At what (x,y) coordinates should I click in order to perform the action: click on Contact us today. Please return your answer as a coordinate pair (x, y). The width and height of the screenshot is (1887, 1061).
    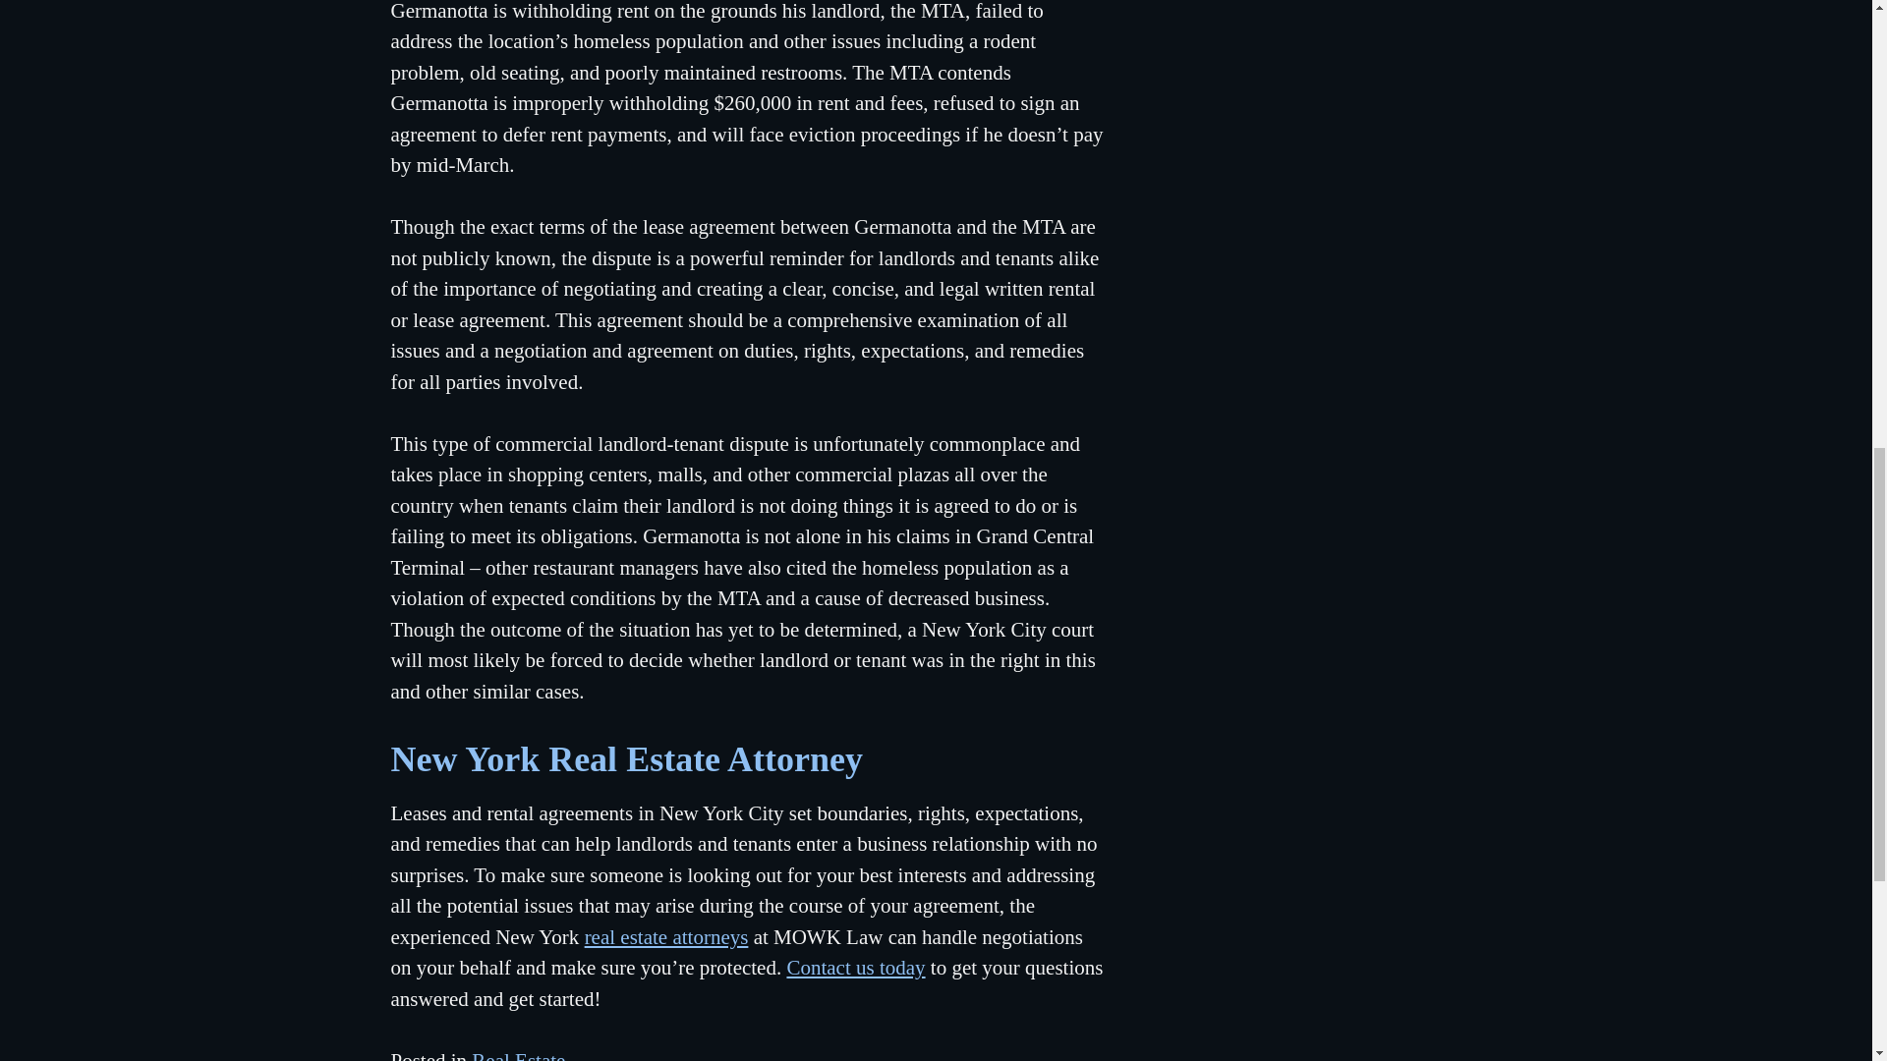
    Looking at the image, I should click on (855, 967).